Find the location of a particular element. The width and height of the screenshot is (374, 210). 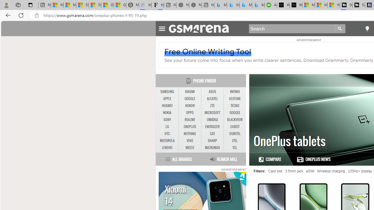

MICROSOFT is located at coordinates (212, 113).